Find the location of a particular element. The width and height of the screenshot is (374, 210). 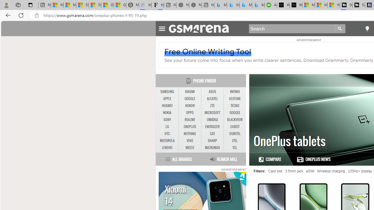

MICROSOFT is located at coordinates (212, 113).